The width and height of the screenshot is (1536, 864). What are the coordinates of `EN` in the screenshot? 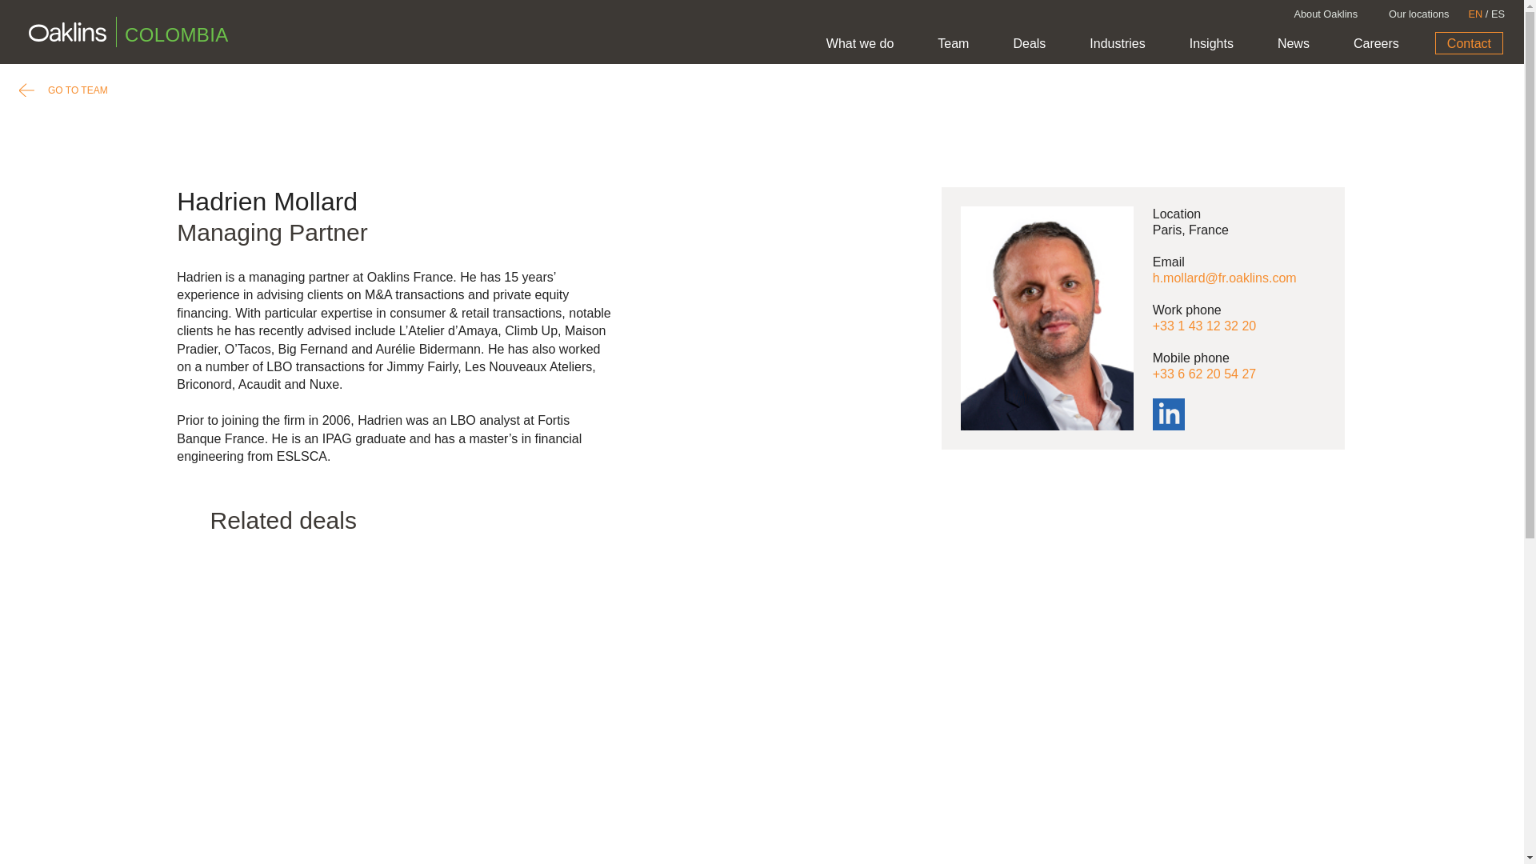 It's located at (1475, 13).